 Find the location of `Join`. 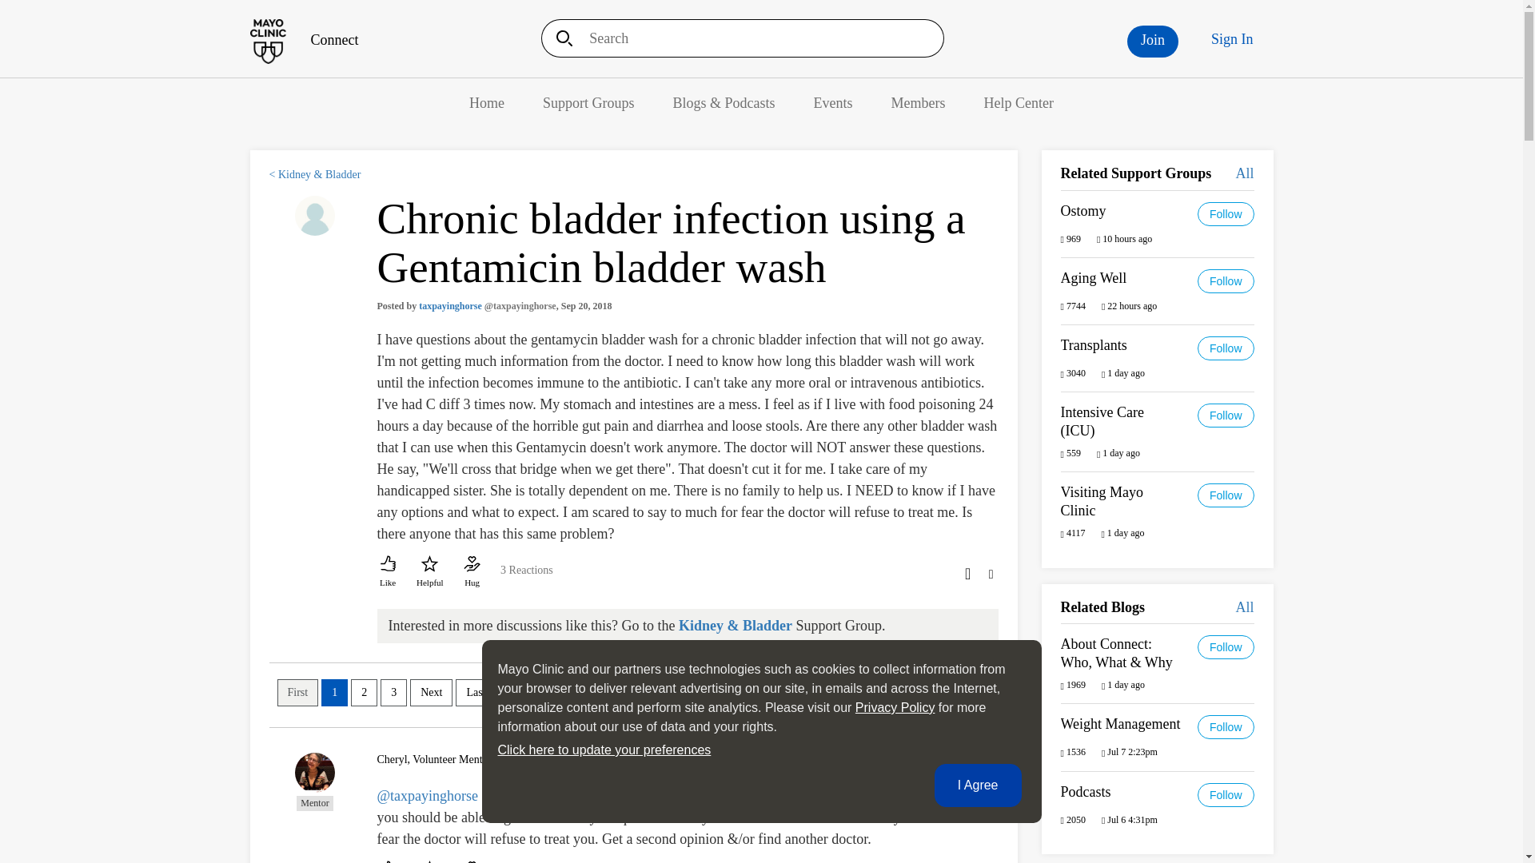

Join is located at coordinates (1153, 42).